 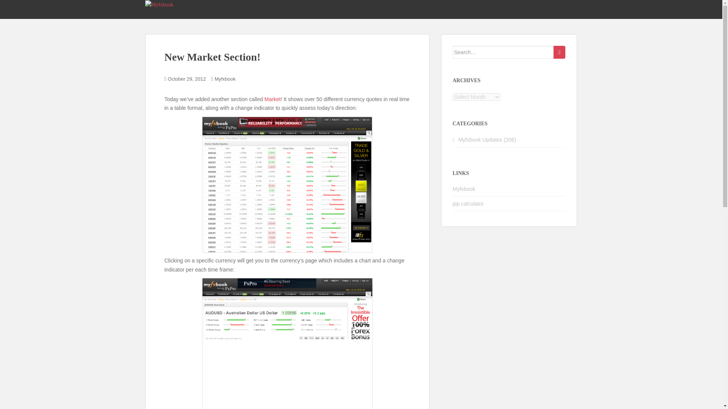 What do you see at coordinates (504, 52) in the screenshot?
I see `Search for:` at bounding box center [504, 52].